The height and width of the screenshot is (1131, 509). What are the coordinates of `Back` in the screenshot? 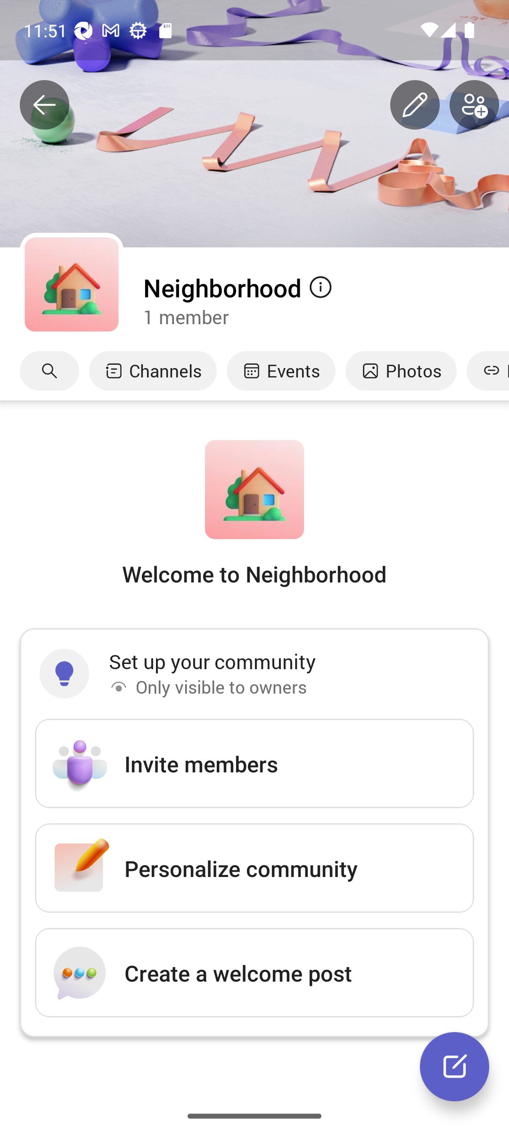 It's located at (44, 105).